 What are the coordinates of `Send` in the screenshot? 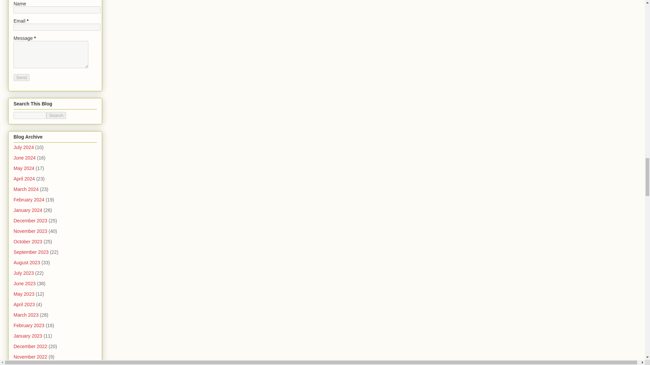 It's located at (21, 77).